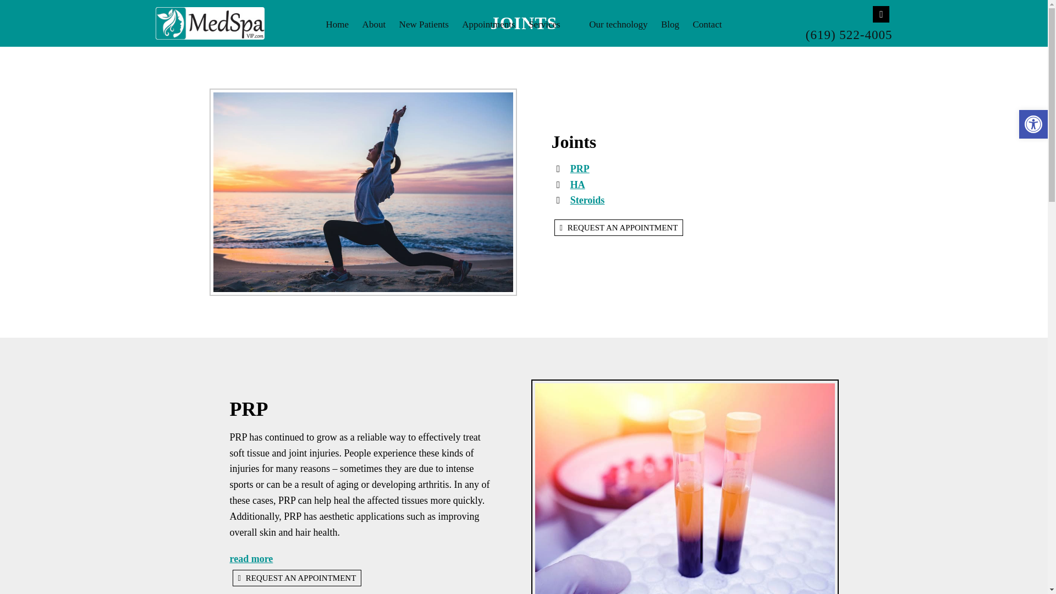 The width and height of the screenshot is (1056, 594). What do you see at coordinates (252, 559) in the screenshot?
I see `read more` at bounding box center [252, 559].